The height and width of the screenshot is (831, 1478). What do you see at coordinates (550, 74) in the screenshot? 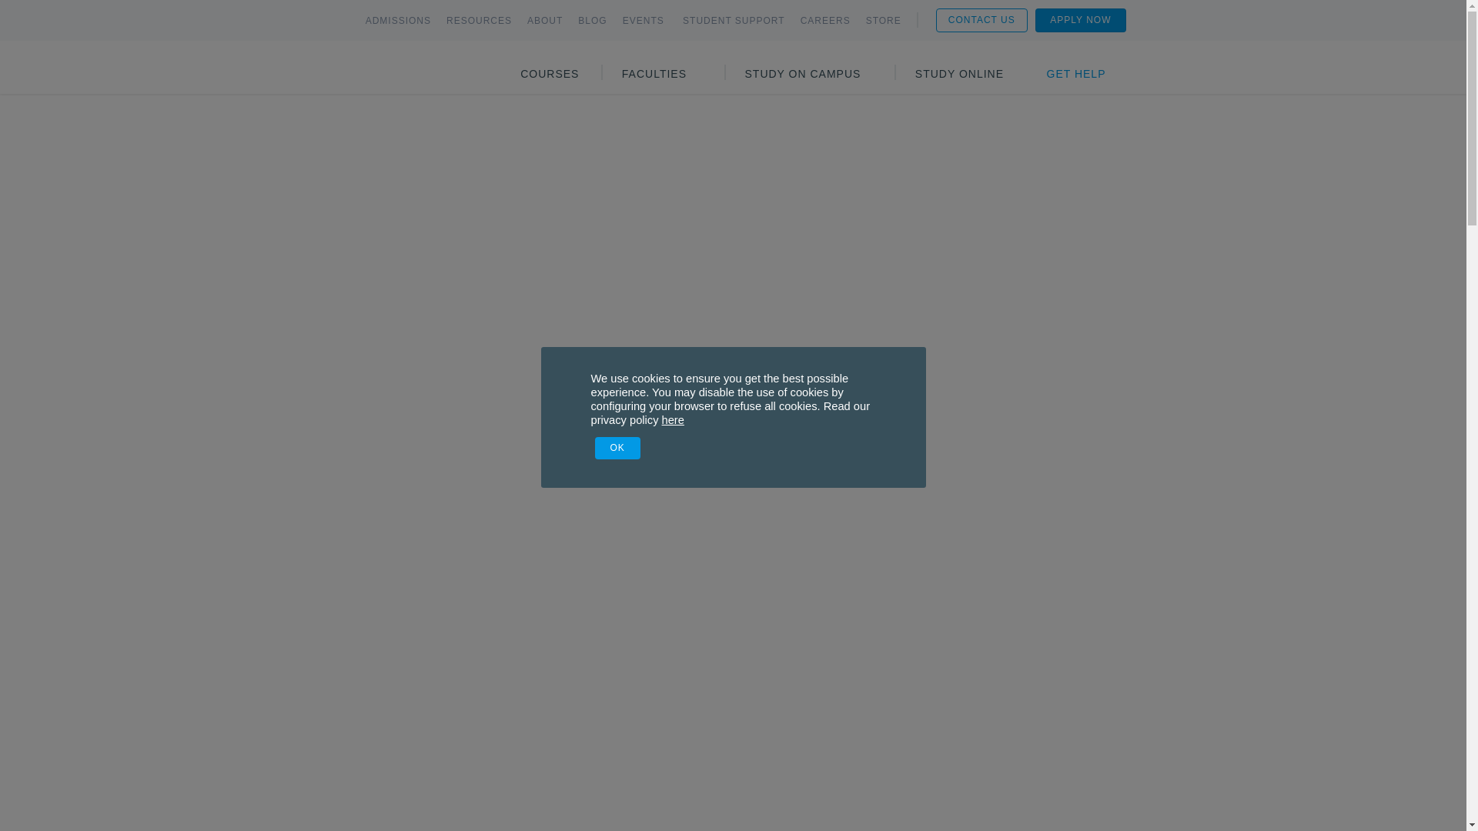
I see `COURSES` at bounding box center [550, 74].